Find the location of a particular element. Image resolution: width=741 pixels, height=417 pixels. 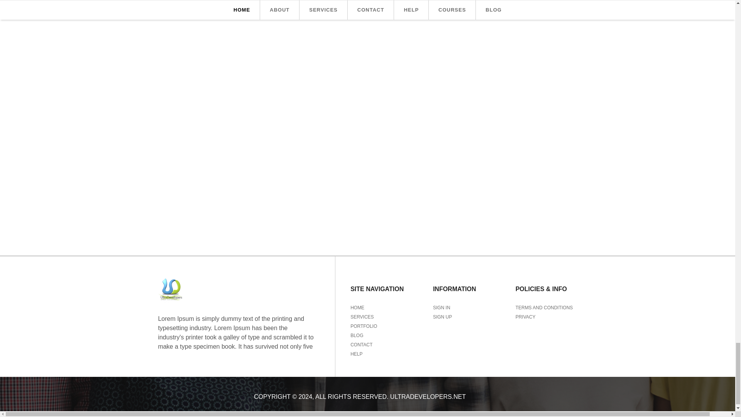

CONTACT is located at coordinates (361, 344).